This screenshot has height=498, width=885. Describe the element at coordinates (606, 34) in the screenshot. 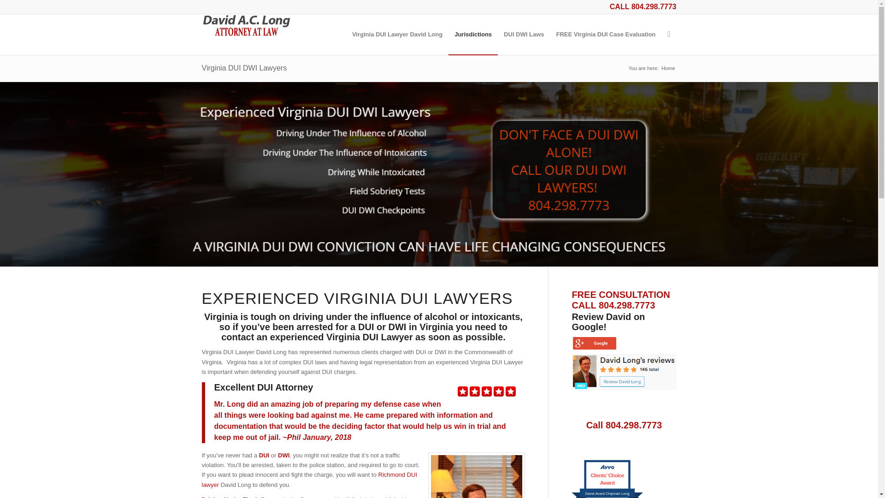

I see `FREE Virginia DUI Case Evaluation` at that location.